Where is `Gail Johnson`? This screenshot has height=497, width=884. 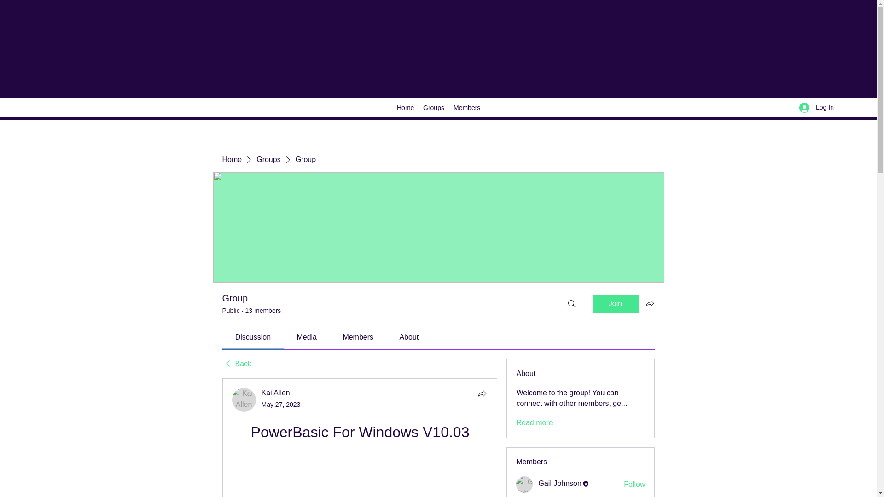
Gail Johnson is located at coordinates (524, 484).